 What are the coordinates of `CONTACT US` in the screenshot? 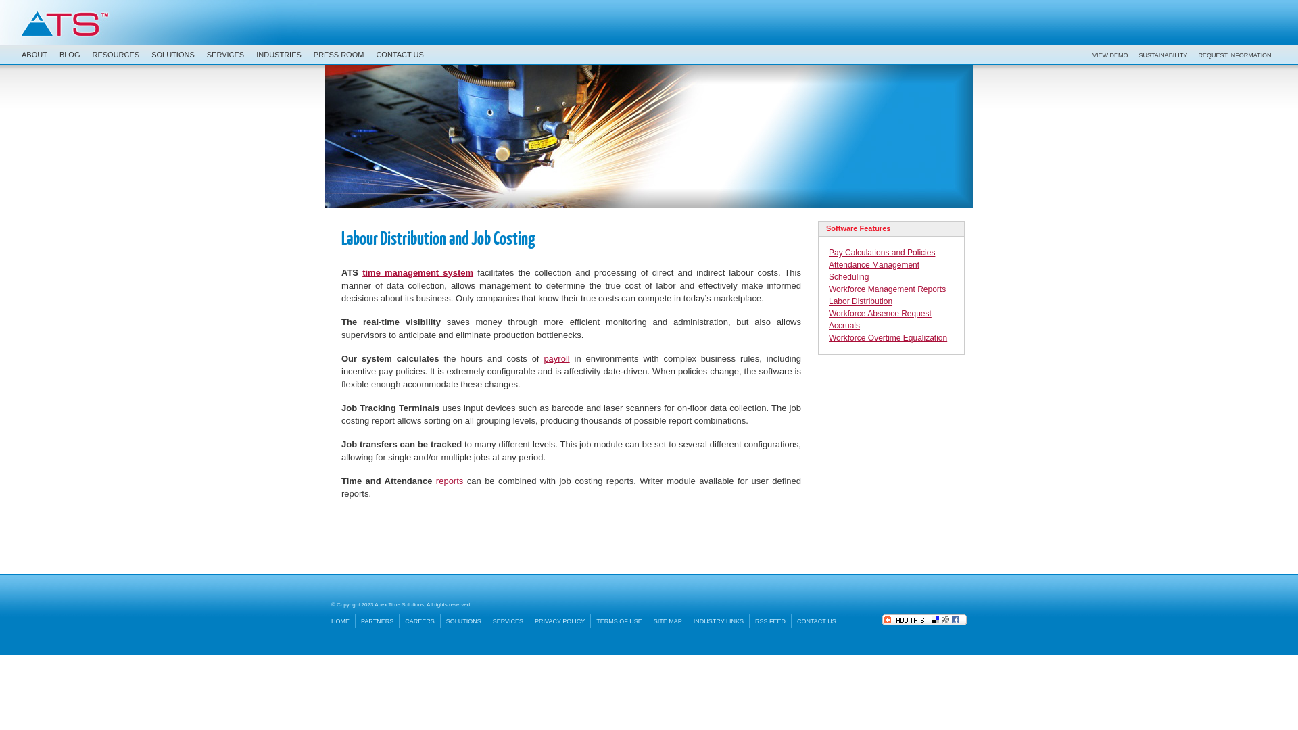 It's located at (399, 54).